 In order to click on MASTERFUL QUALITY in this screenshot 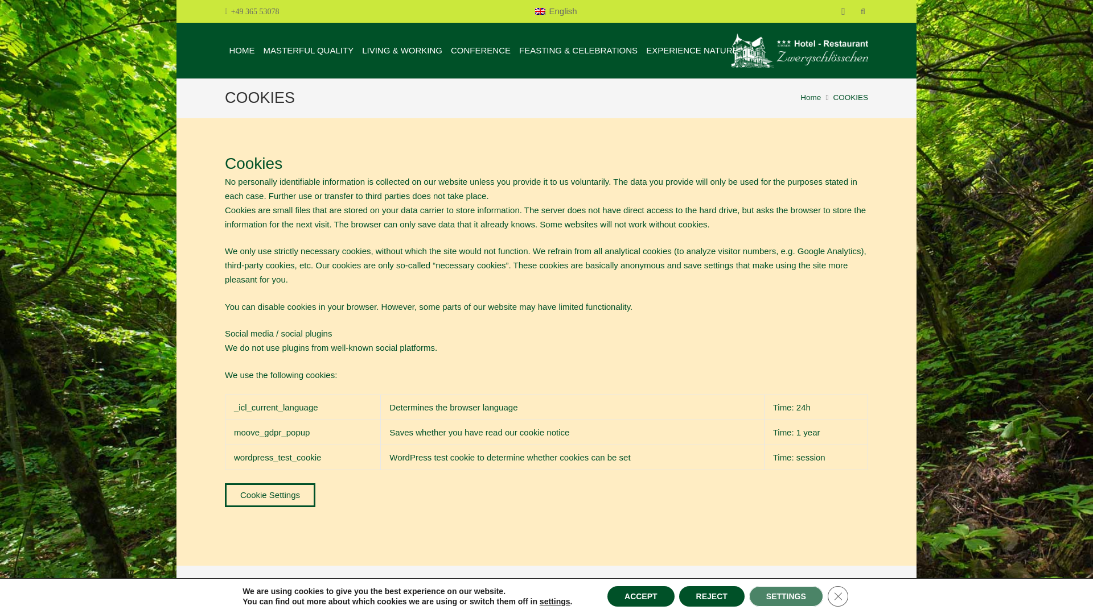, I will do `click(309, 50)`.